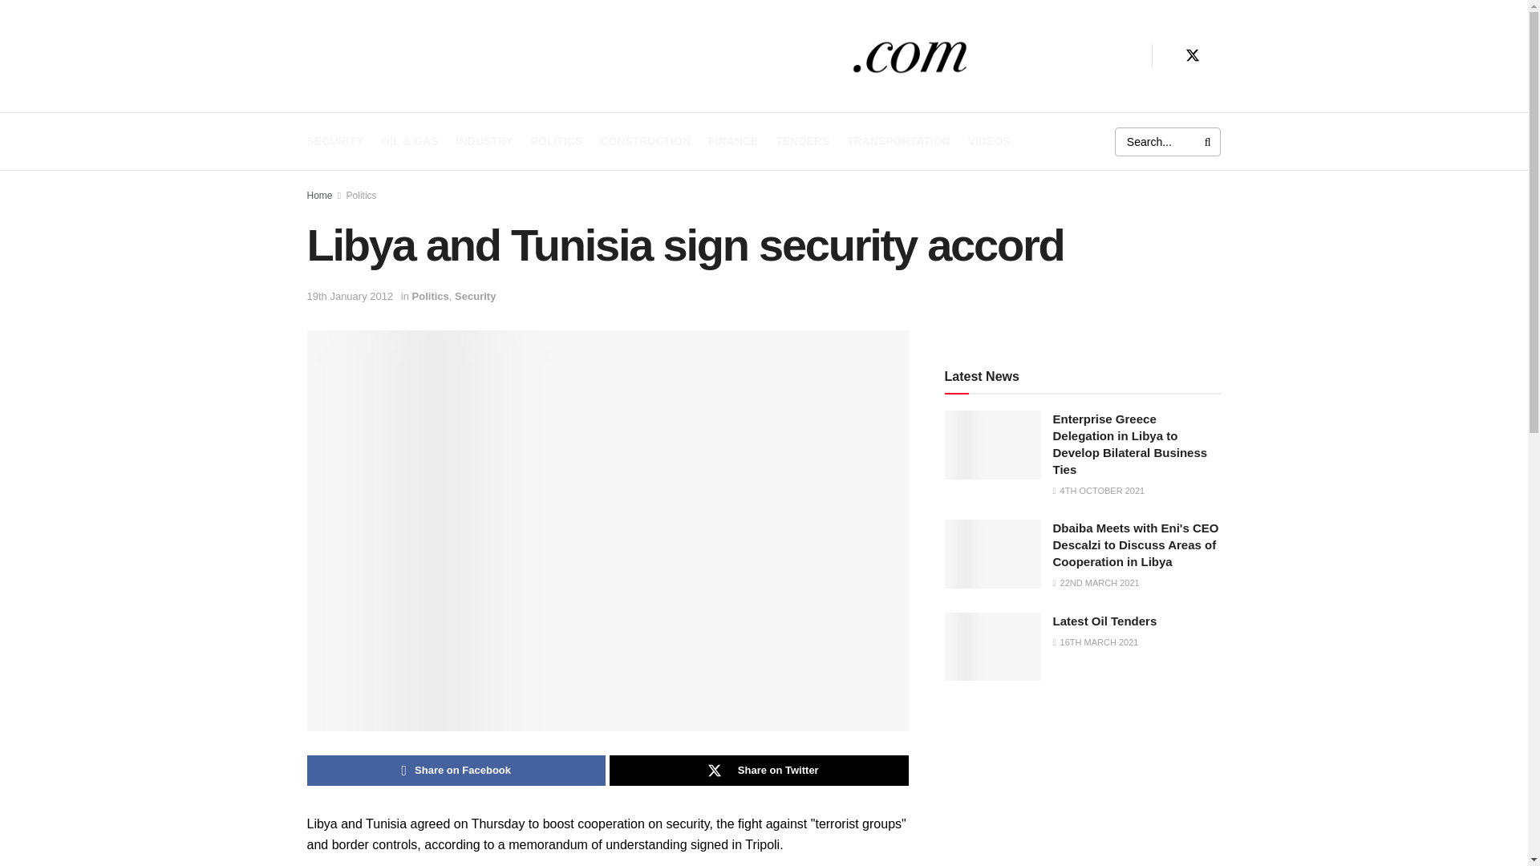 Image resolution: width=1540 pixels, height=866 pixels. I want to click on SECURITY, so click(335, 141).